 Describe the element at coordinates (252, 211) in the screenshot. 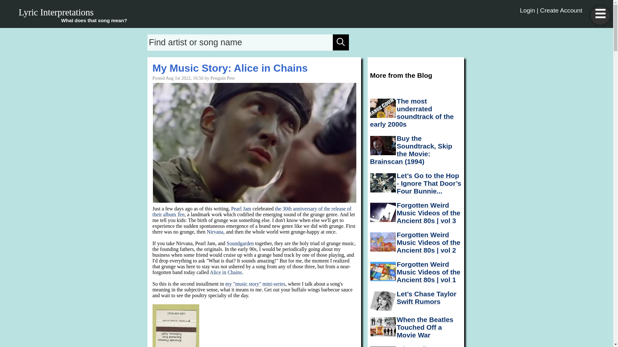

I see `the 30th anniversary of the release of their album Ten` at that location.